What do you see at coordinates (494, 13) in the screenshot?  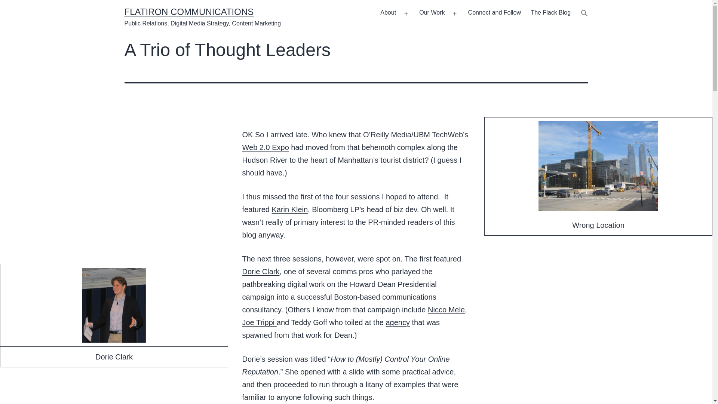 I see `Connect and Follow` at bounding box center [494, 13].